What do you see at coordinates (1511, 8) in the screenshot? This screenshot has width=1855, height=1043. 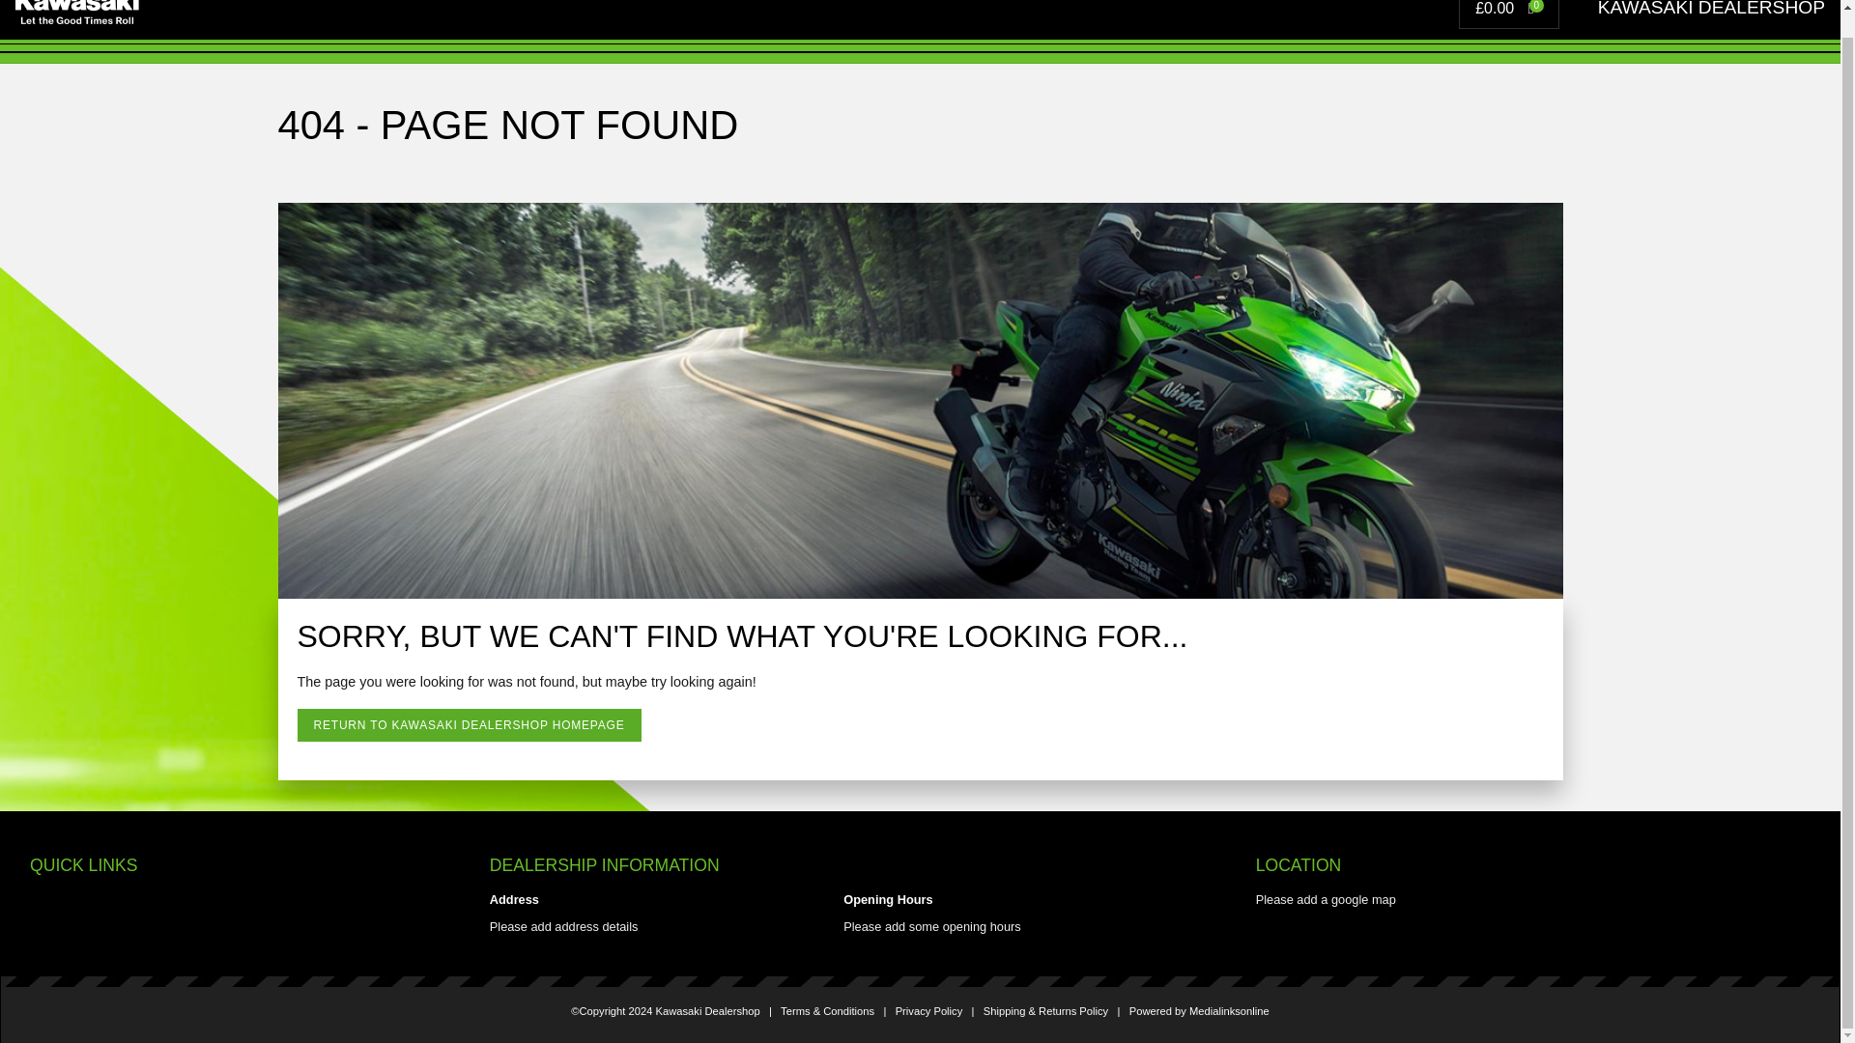 I see `View your shopping cart` at bounding box center [1511, 8].